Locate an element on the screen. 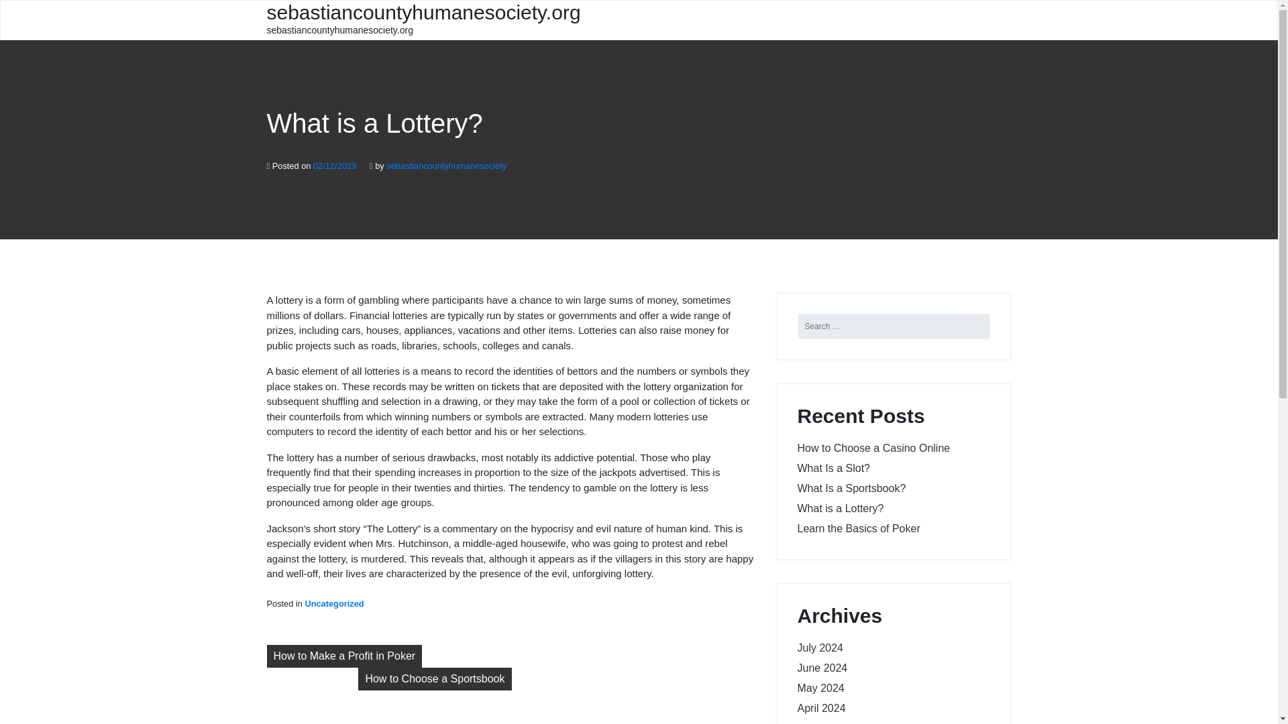 The width and height of the screenshot is (1288, 724). Learn the Basics of Poker is located at coordinates (858, 528).